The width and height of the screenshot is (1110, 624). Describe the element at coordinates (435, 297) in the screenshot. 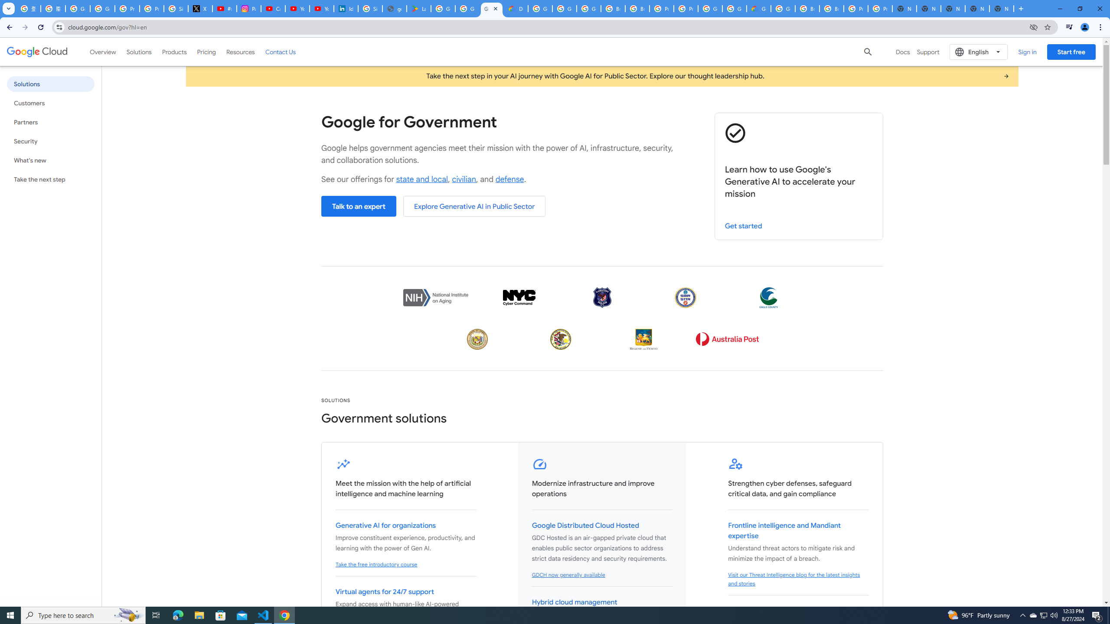

I see `NIA` at that location.